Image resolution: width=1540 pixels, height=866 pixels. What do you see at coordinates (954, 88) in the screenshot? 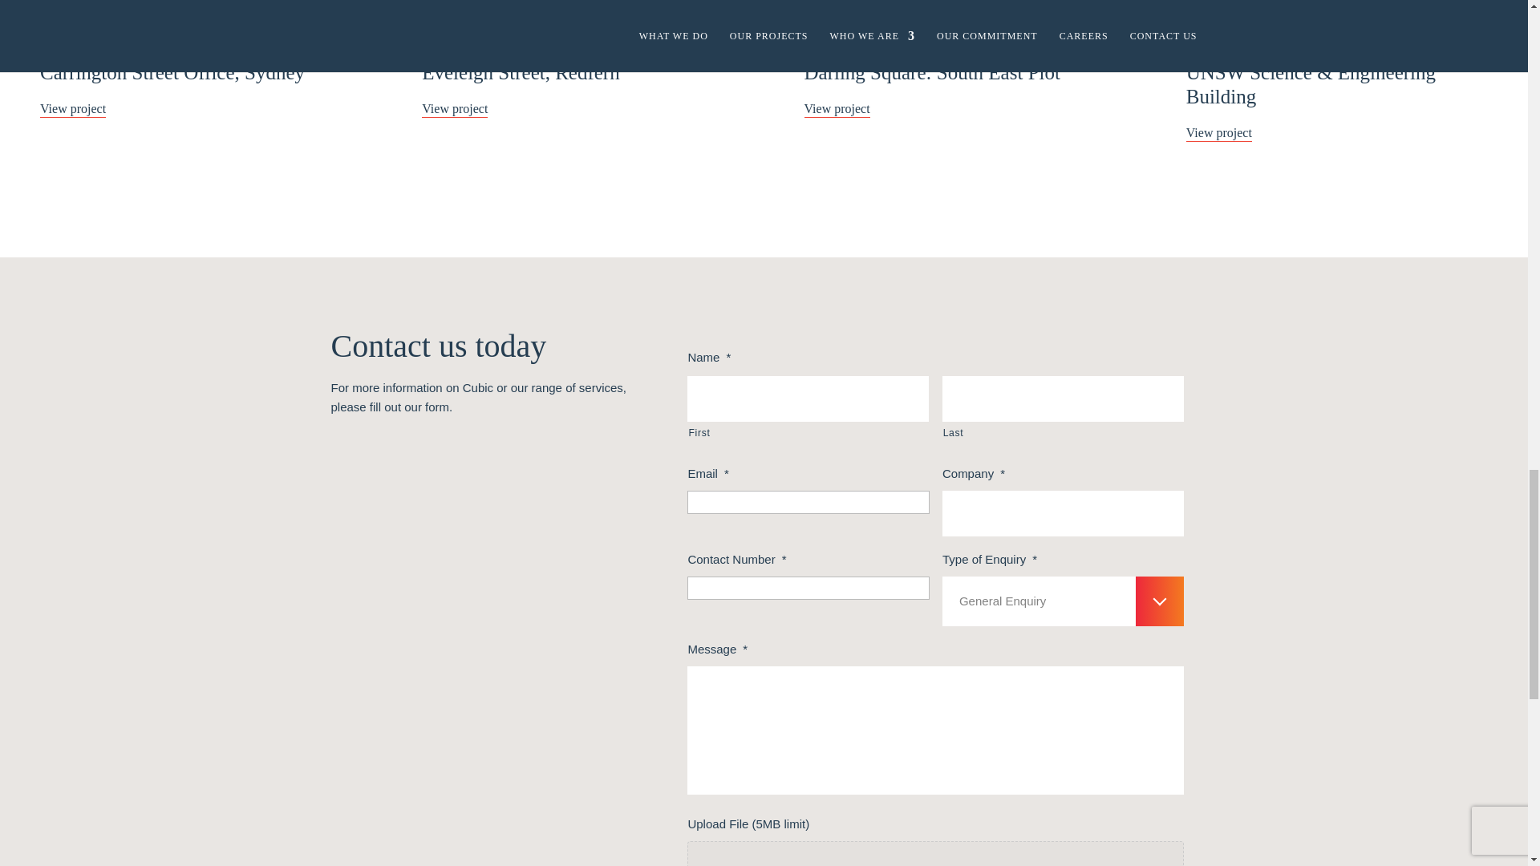
I see `Darling Square: South East Plot` at bounding box center [954, 88].